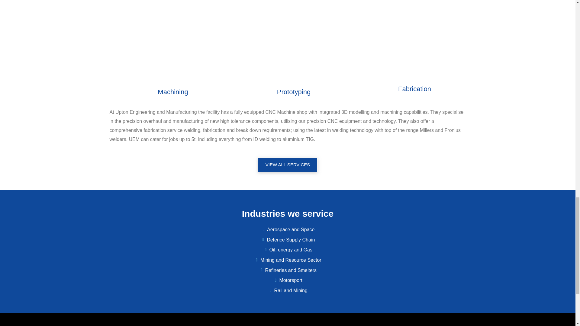 The image size is (580, 326). I want to click on Fabrication, so click(414, 89).